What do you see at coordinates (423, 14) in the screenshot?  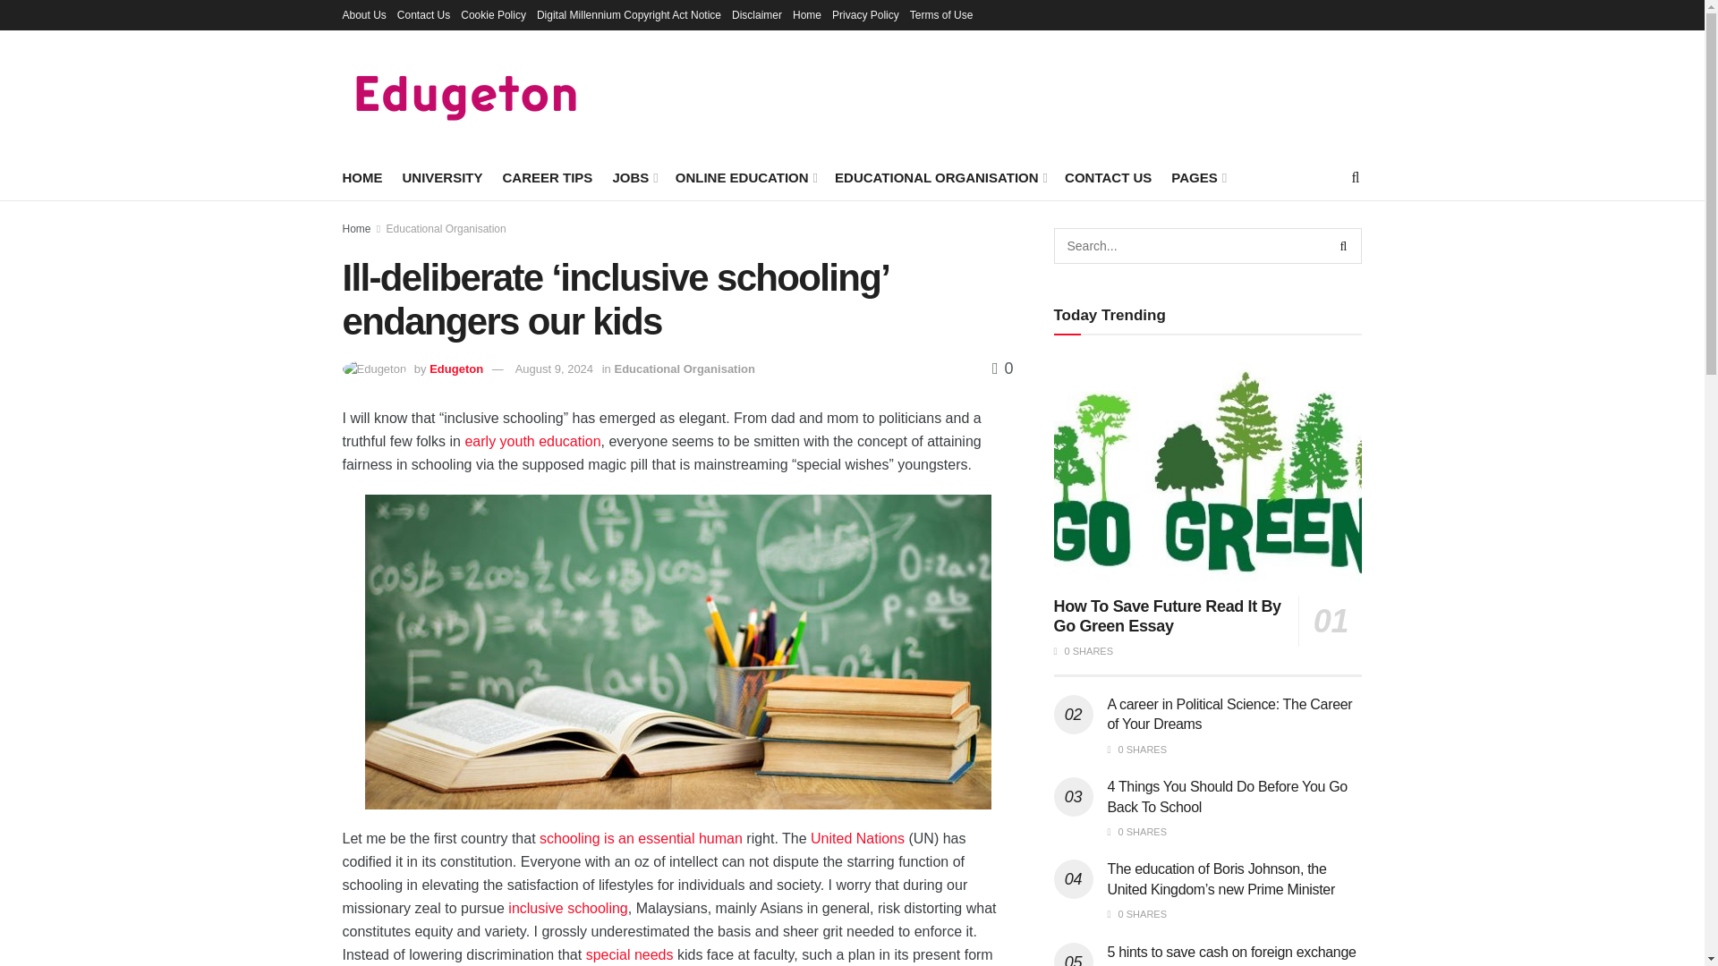 I see `Contact Us` at bounding box center [423, 14].